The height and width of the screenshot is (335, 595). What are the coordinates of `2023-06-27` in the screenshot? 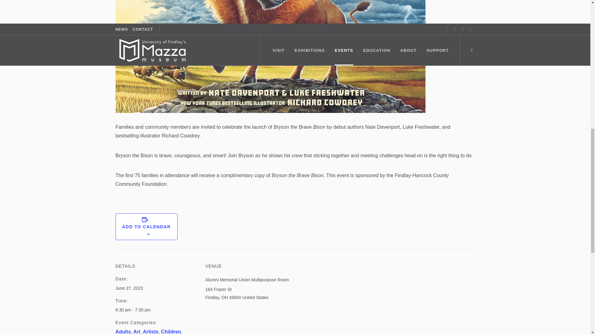 It's located at (160, 310).